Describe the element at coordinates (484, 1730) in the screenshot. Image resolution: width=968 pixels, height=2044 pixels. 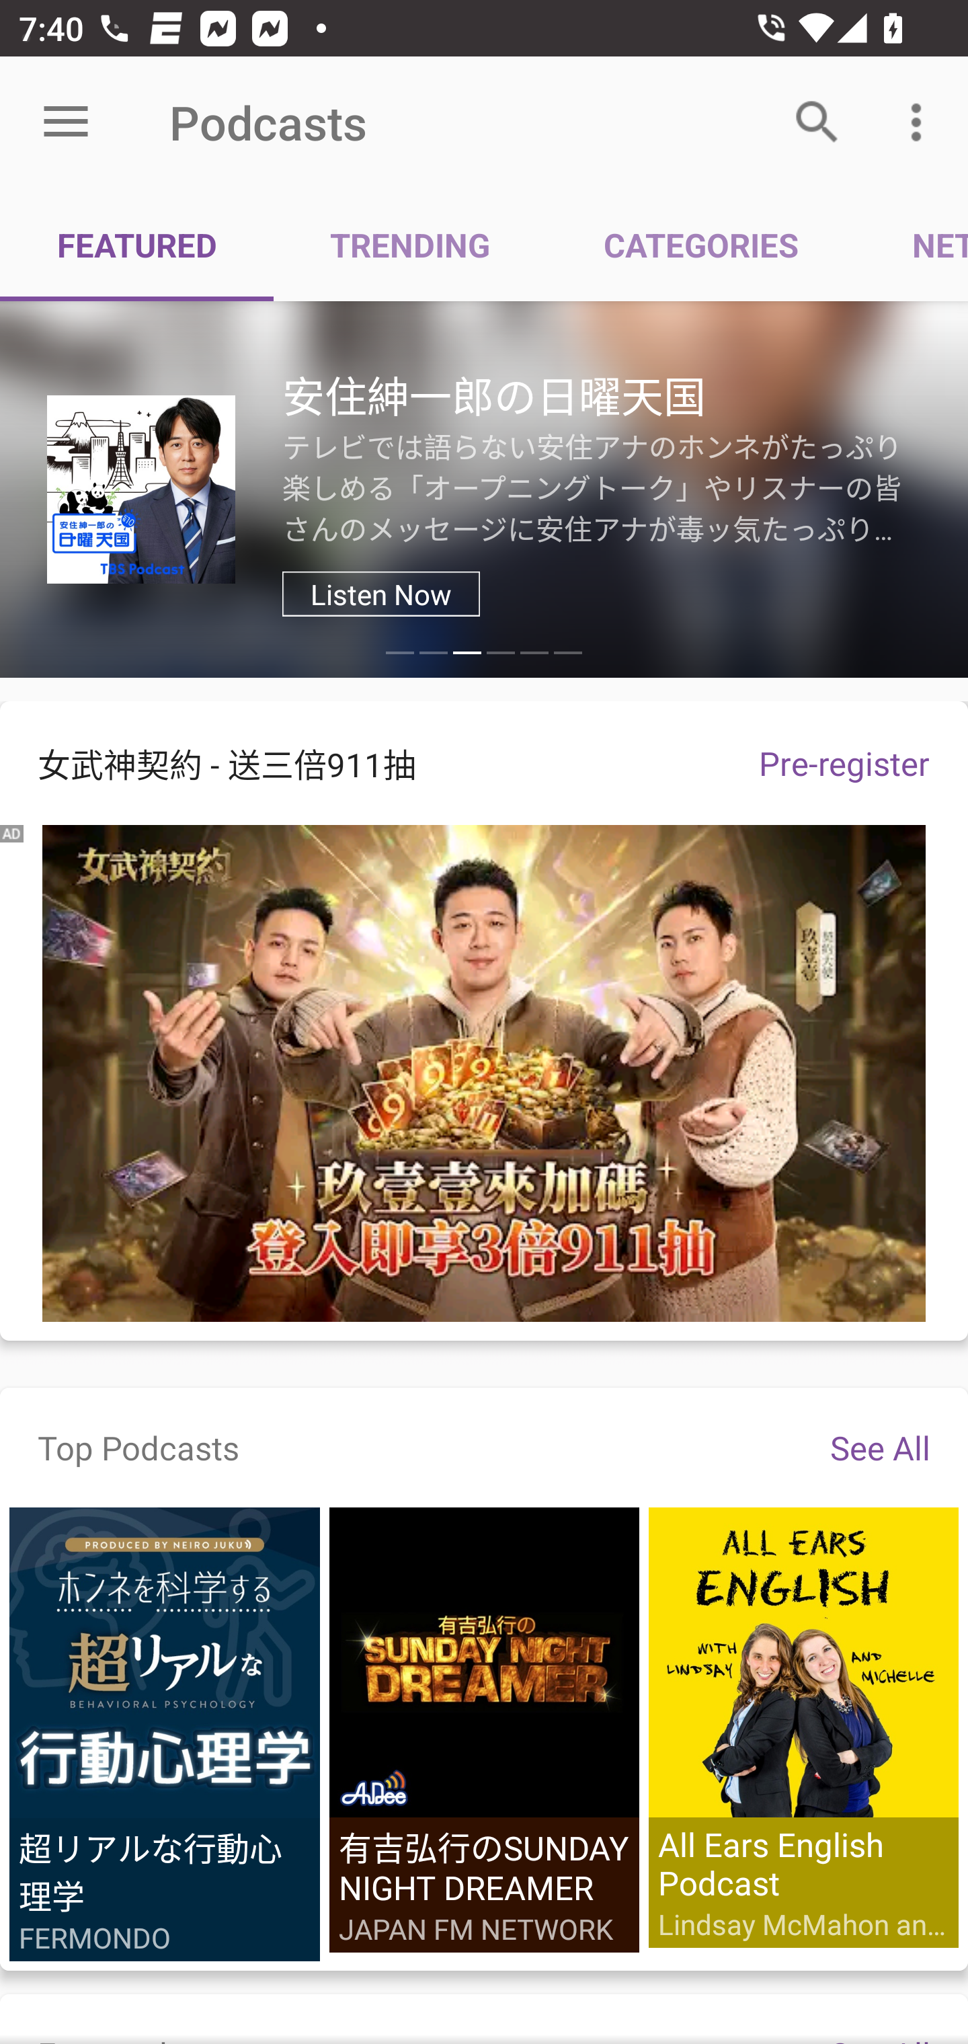
I see `有吉弘行のSUNDAY NIGHT DREAMER JAPAN FM NETWORK` at that location.